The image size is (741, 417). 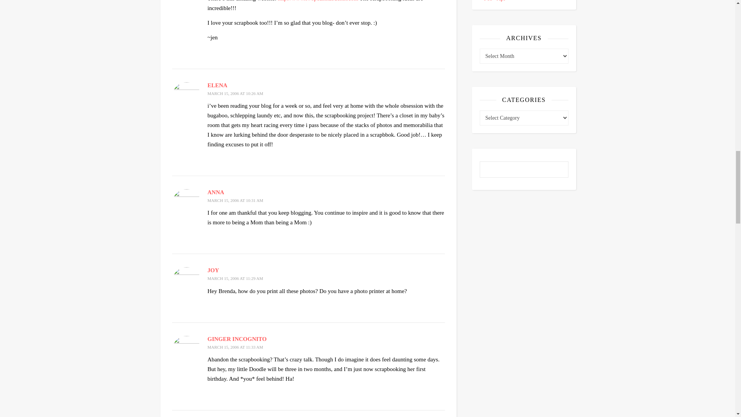 What do you see at coordinates (237, 339) in the screenshot?
I see `GINGER INCOGNITO` at bounding box center [237, 339].